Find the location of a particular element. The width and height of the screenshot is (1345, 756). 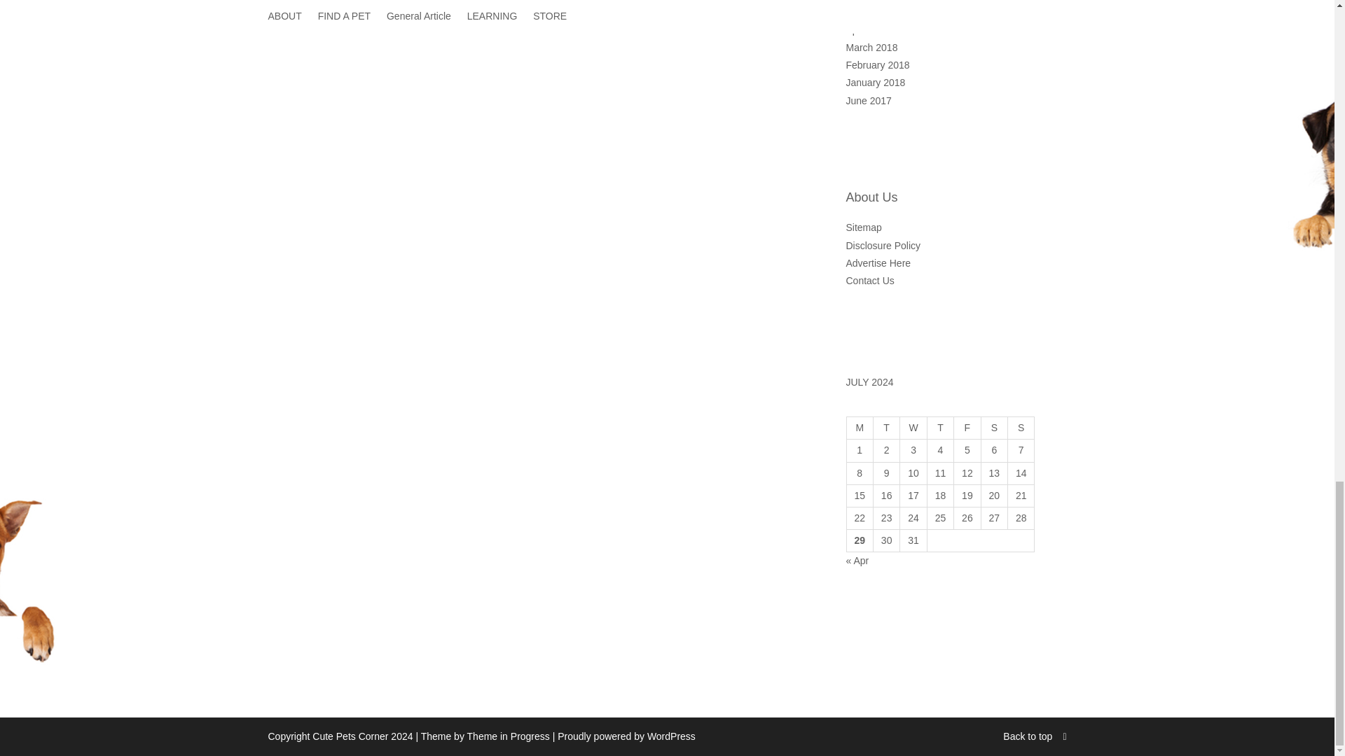

Saturday is located at coordinates (993, 428).